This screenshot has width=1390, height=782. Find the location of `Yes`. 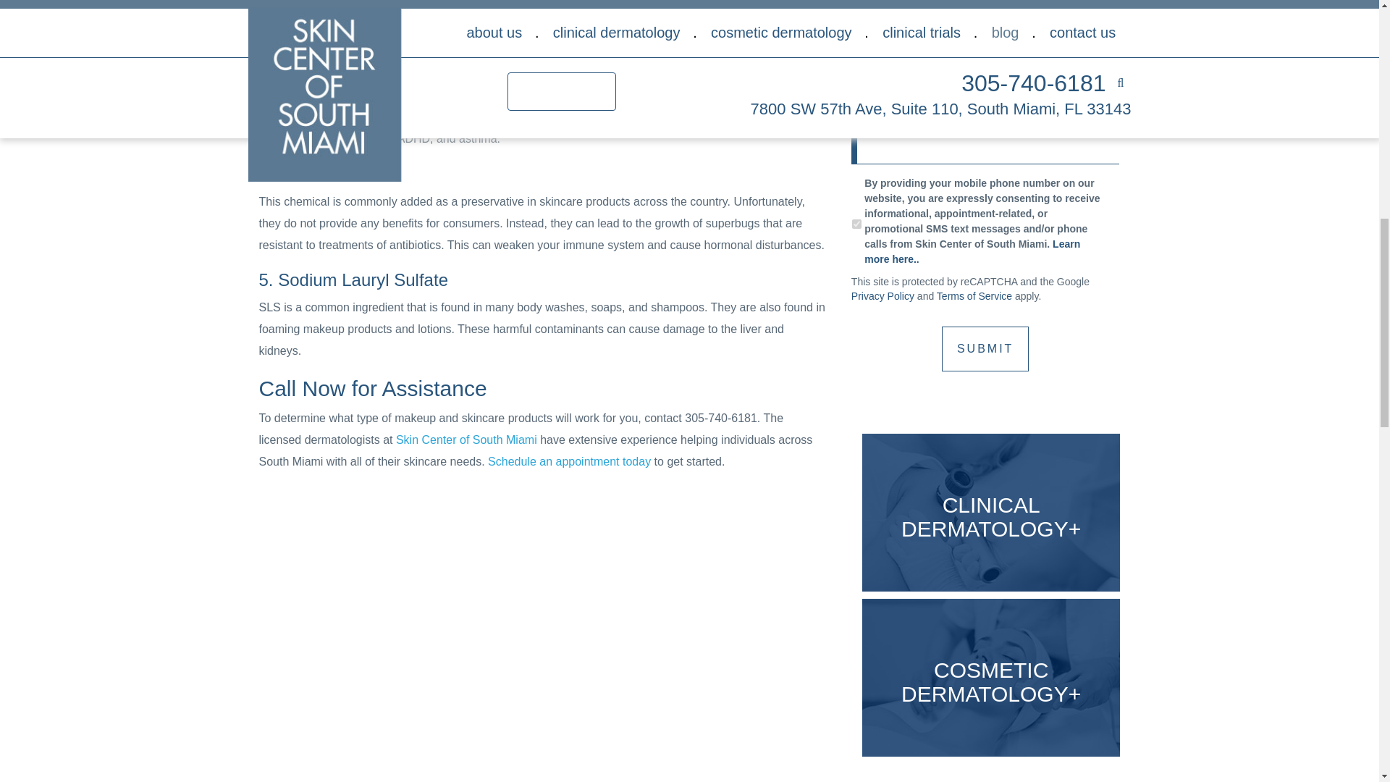

Yes is located at coordinates (856, 224).